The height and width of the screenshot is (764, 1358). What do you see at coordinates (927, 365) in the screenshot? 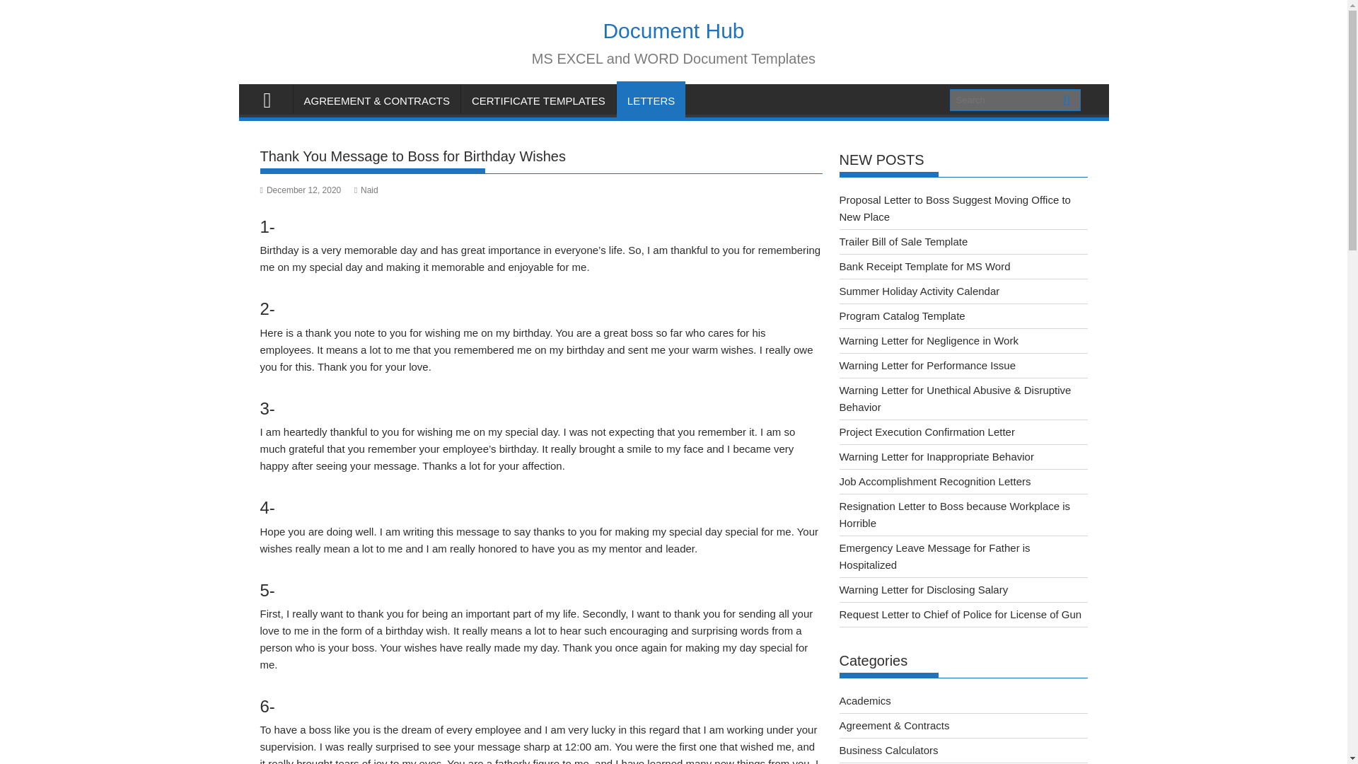
I see `Warning Letter for Performance Issue` at bounding box center [927, 365].